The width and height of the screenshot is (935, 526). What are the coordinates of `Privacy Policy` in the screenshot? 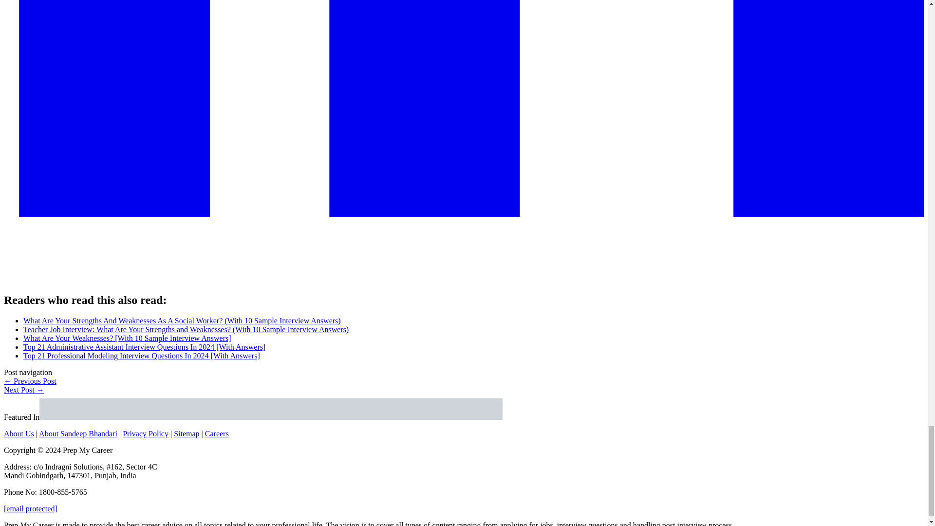 It's located at (145, 433).